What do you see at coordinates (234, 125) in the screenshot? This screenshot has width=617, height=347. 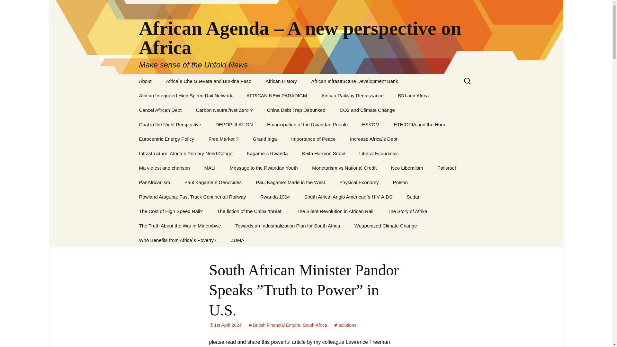 I see `DEPOPULATION` at bounding box center [234, 125].